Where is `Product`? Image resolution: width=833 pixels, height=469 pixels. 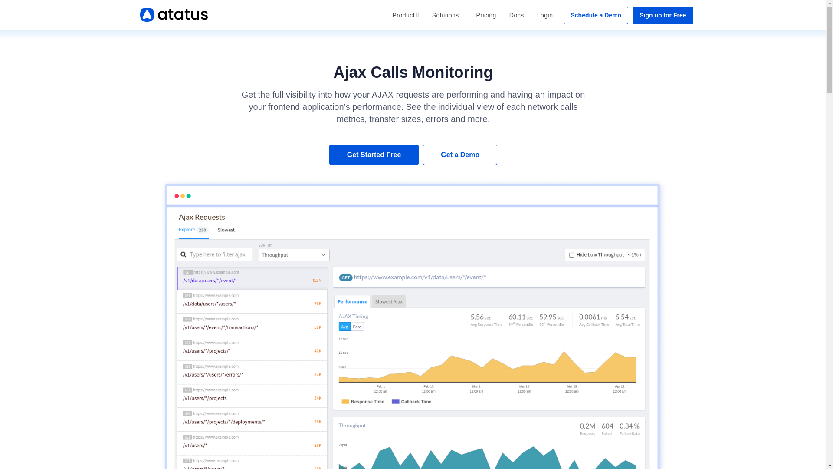
Product is located at coordinates (405, 15).